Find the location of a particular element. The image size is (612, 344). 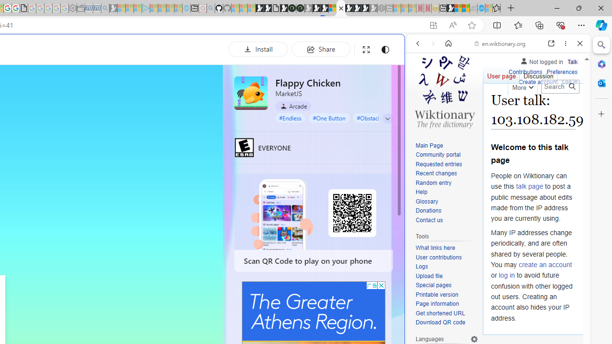

User contributions is located at coordinates (439, 257).